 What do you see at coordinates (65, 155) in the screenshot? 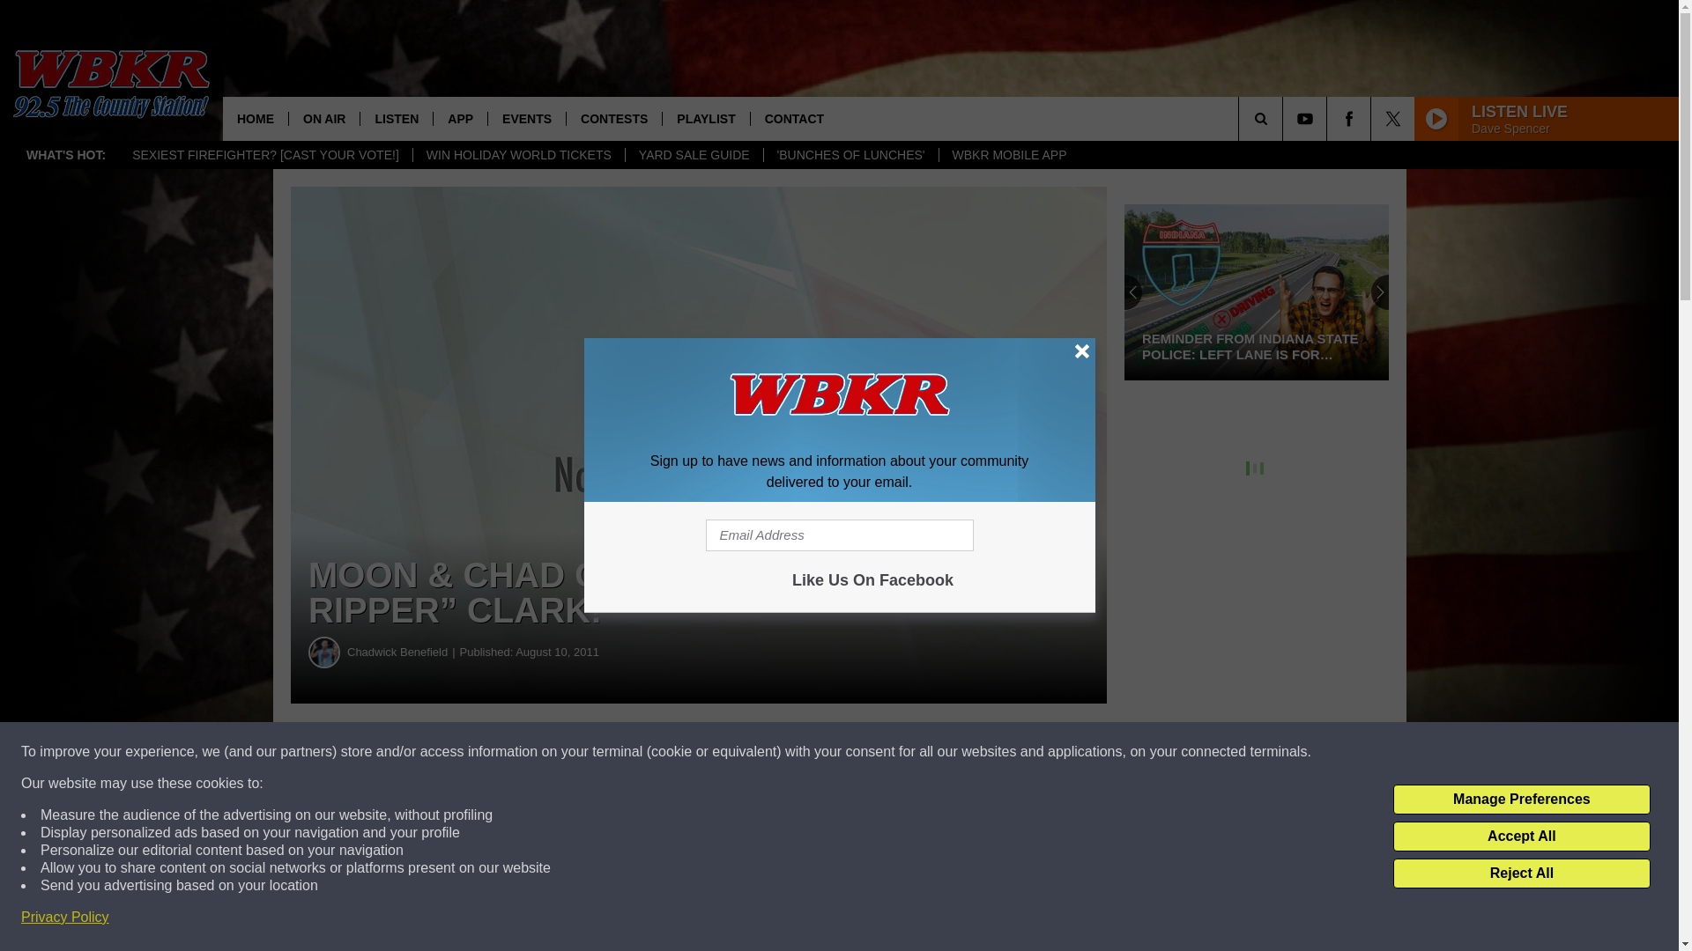
I see `WHAT'S HOT:` at bounding box center [65, 155].